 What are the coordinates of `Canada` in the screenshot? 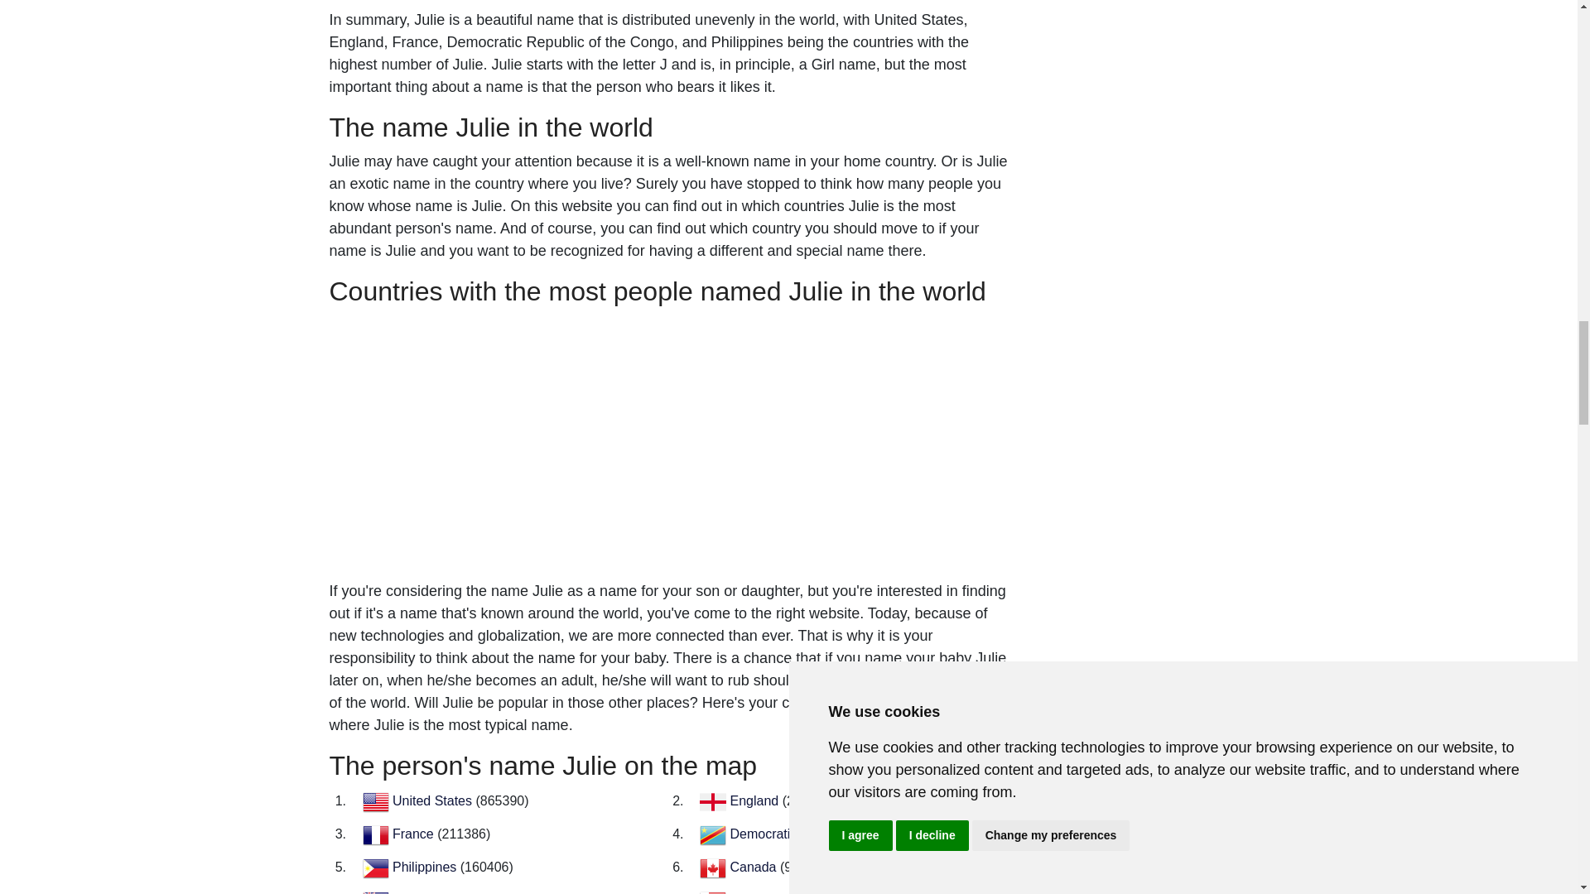 It's located at (755, 867).